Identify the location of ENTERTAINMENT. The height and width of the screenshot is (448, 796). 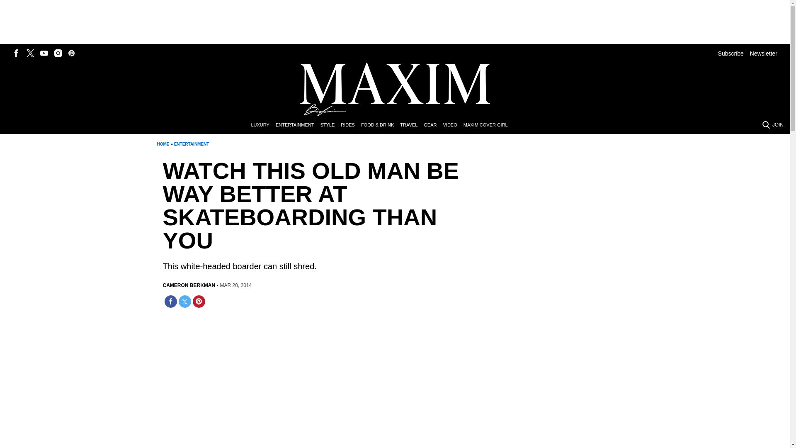
(298, 125).